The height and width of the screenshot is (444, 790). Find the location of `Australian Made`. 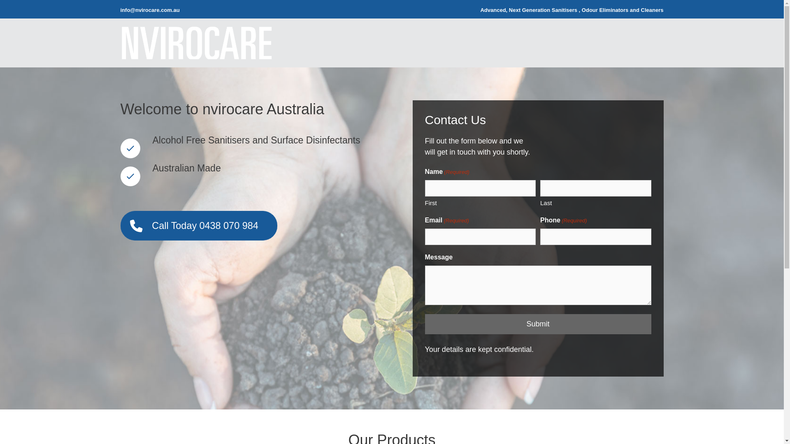

Australian Made is located at coordinates (130, 176).